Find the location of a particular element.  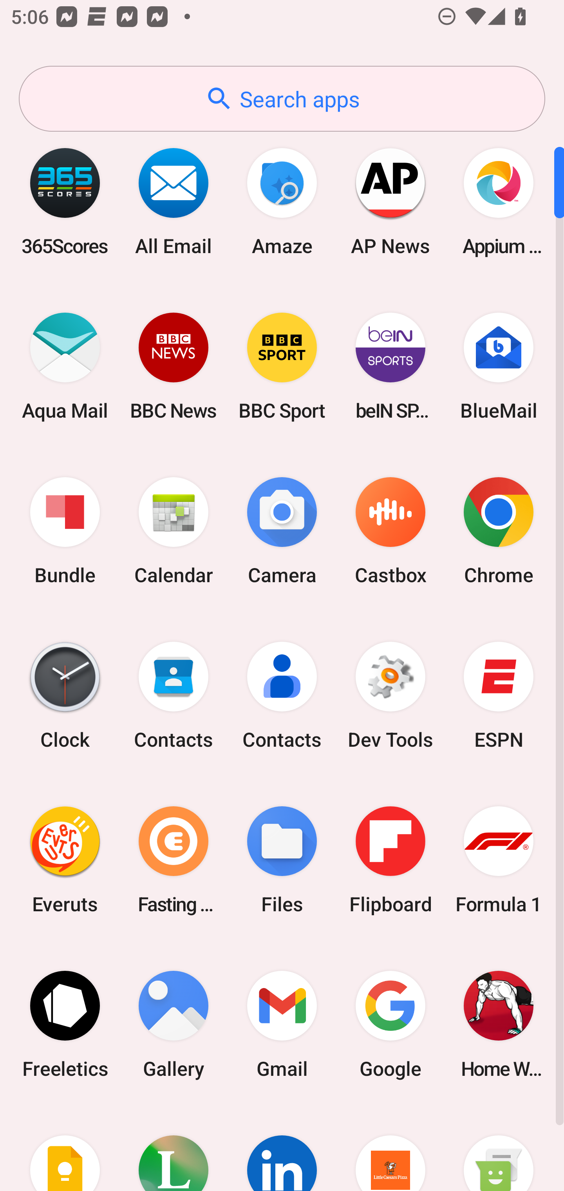

beIN SPORTS is located at coordinates (390, 366).